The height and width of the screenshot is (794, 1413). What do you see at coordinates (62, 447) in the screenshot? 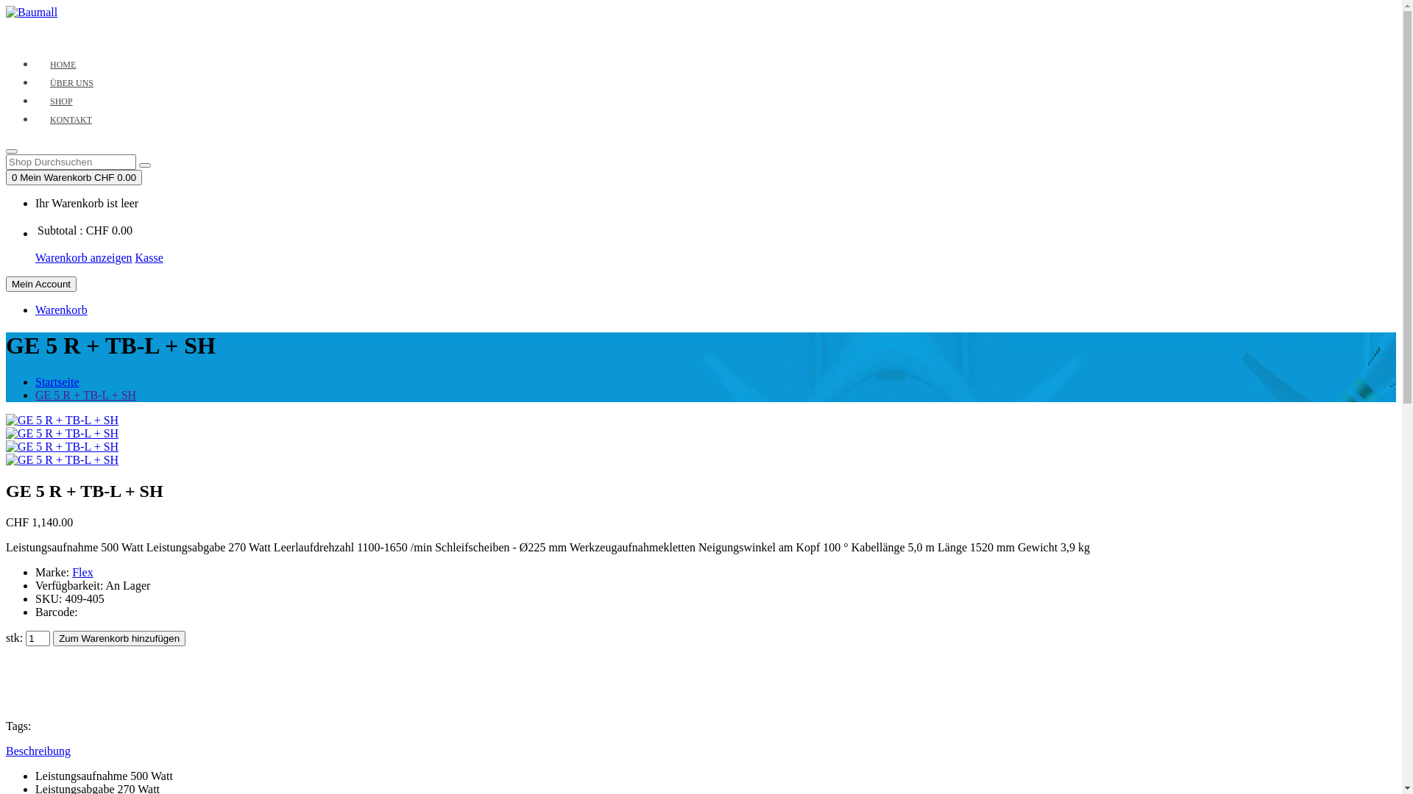
I see `GE 5 R + TB-L + SH` at bounding box center [62, 447].